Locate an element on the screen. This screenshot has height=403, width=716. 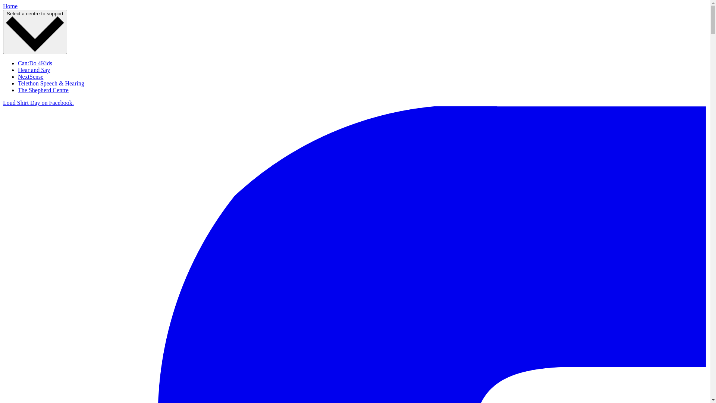
Can:Do 4Kids is located at coordinates (35, 63).